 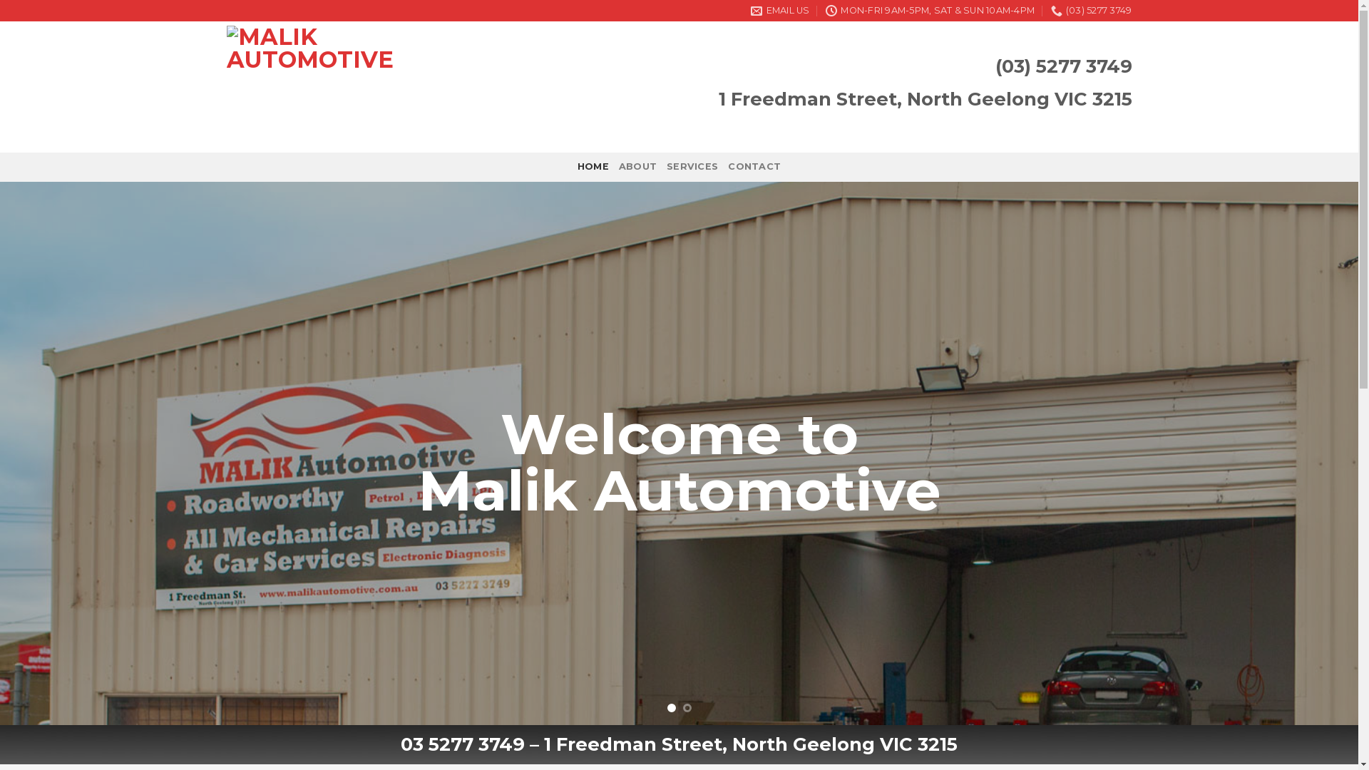 What do you see at coordinates (1064, 66) in the screenshot?
I see `(03) 5277 3749` at bounding box center [1064, 66].